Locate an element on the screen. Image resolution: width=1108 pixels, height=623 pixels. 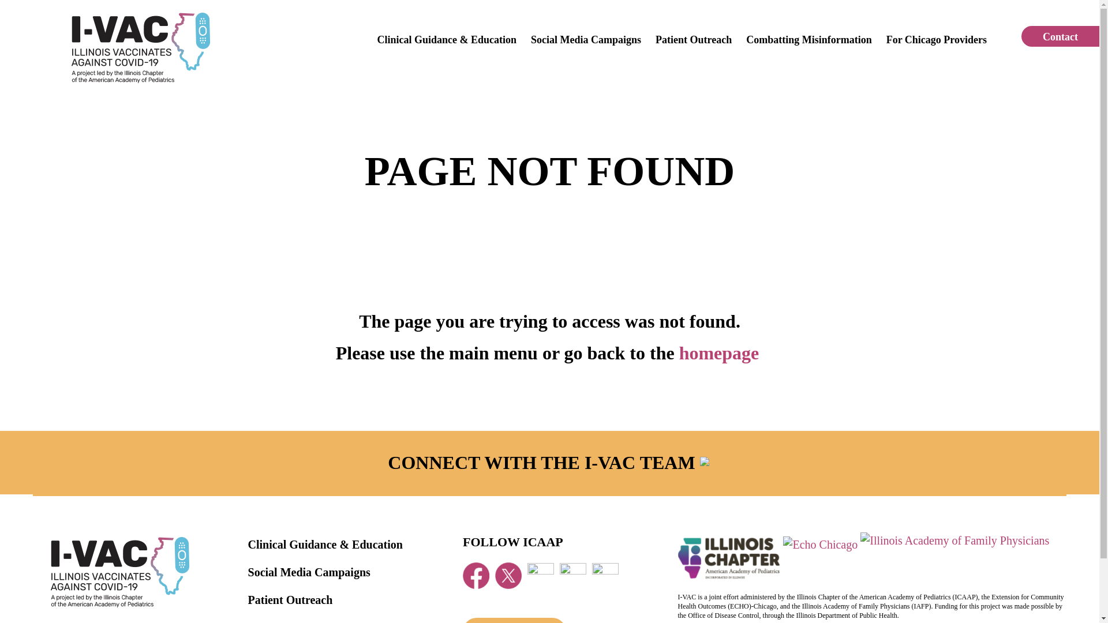
Contact Us is located at coordinates (515, 621).